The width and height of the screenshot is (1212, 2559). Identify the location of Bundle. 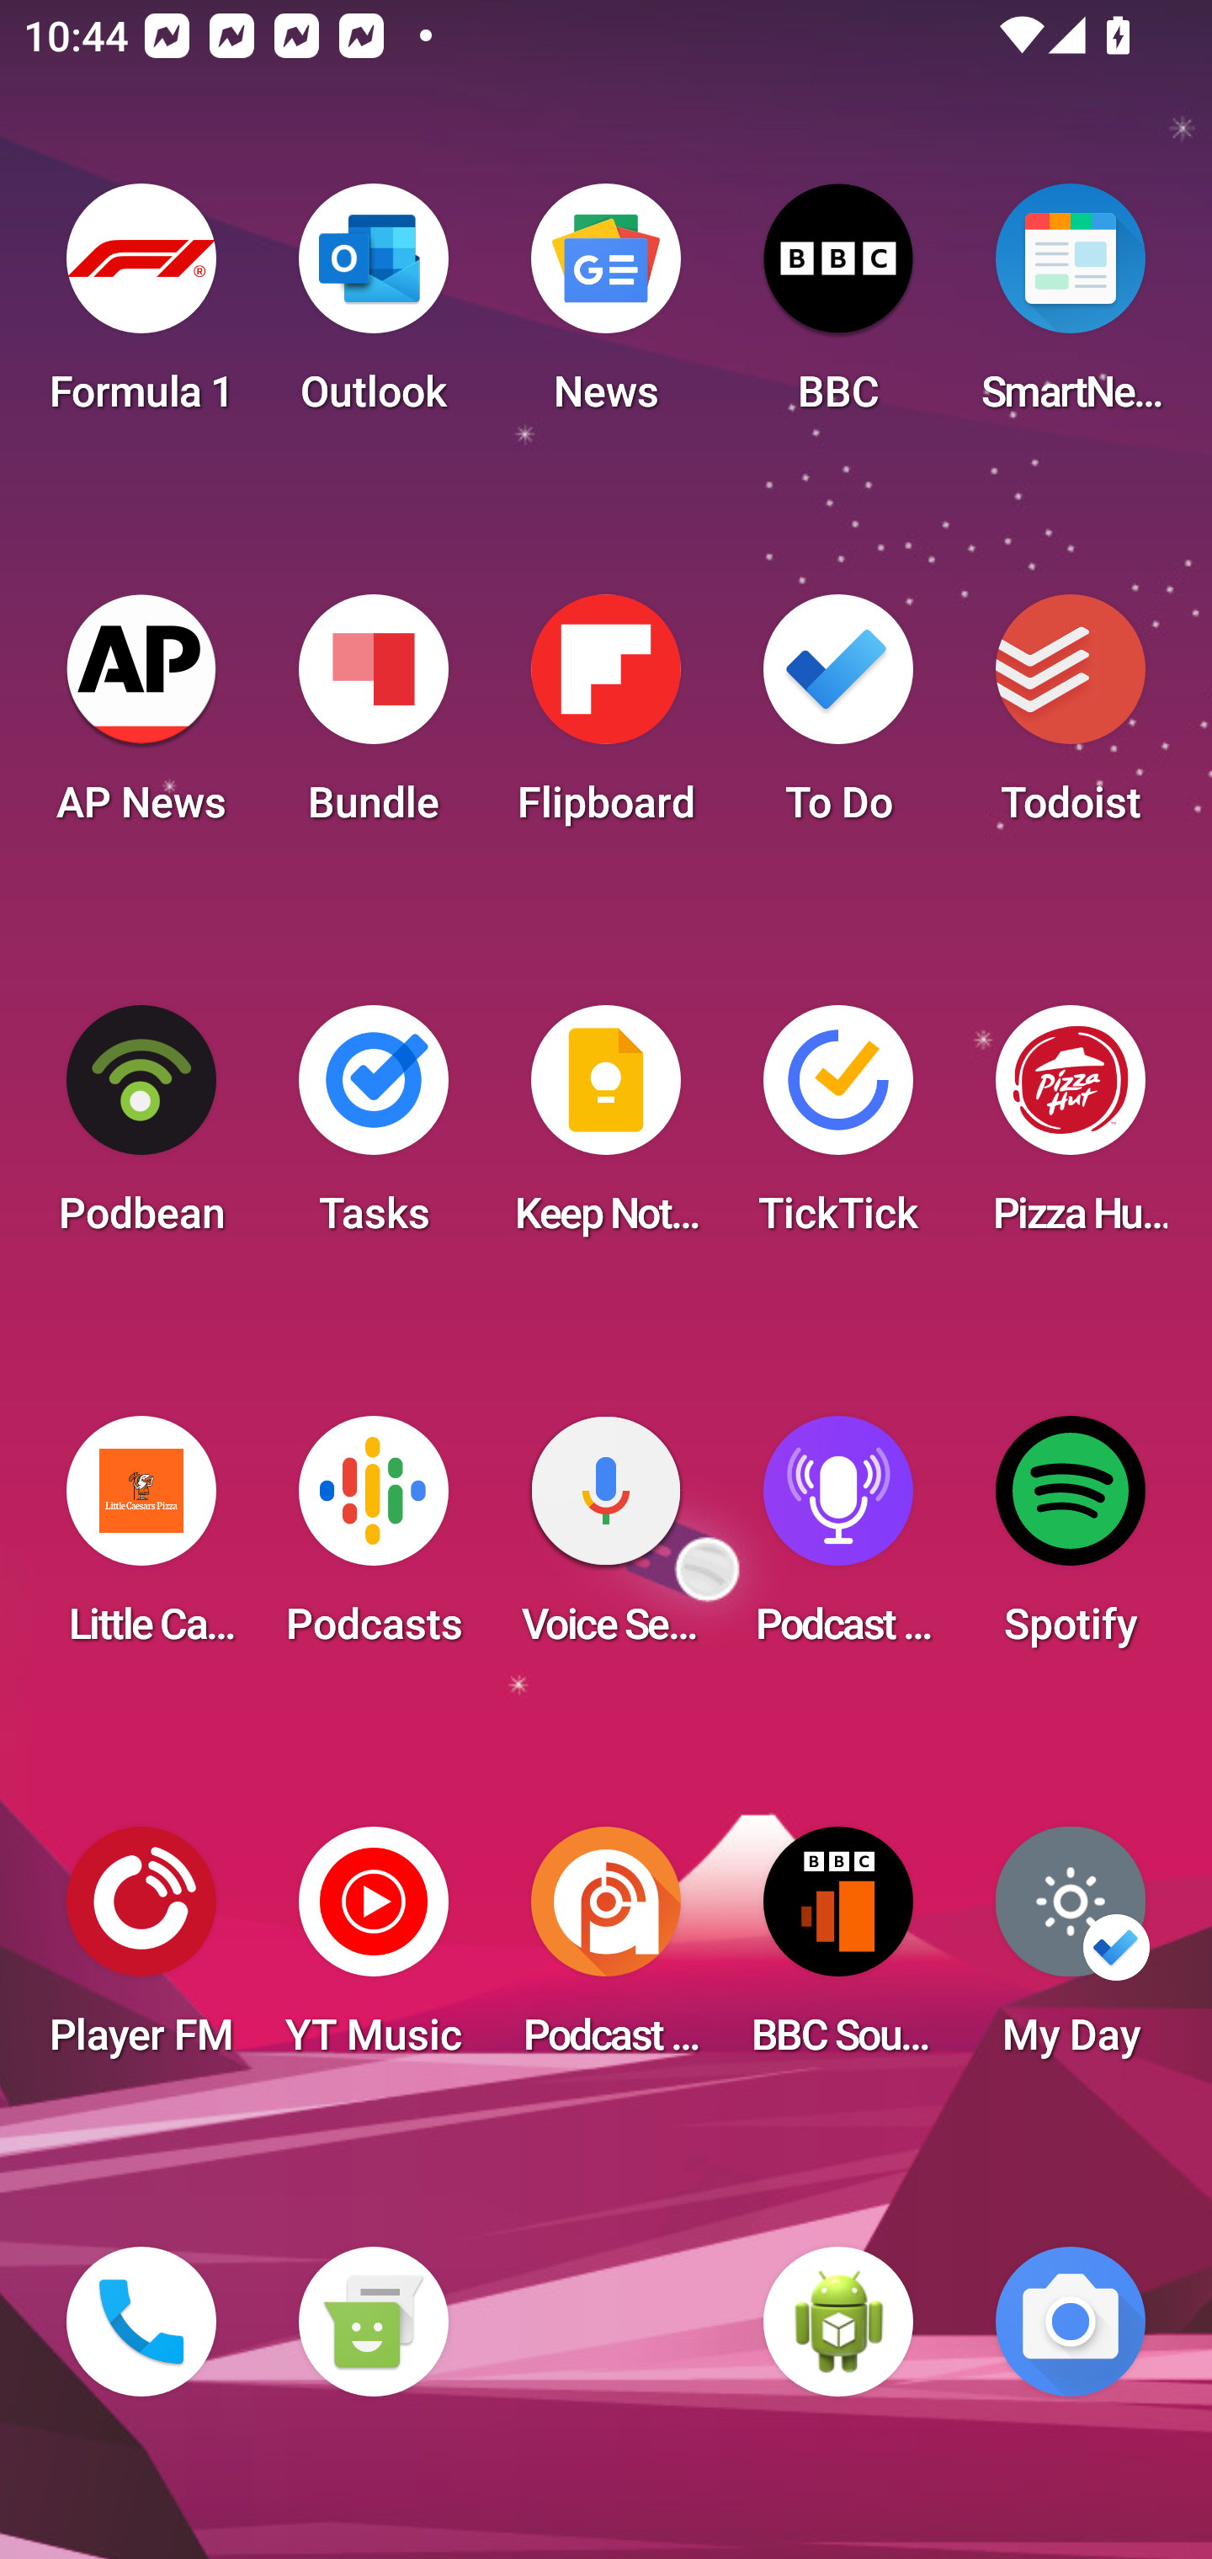
(373, 719).